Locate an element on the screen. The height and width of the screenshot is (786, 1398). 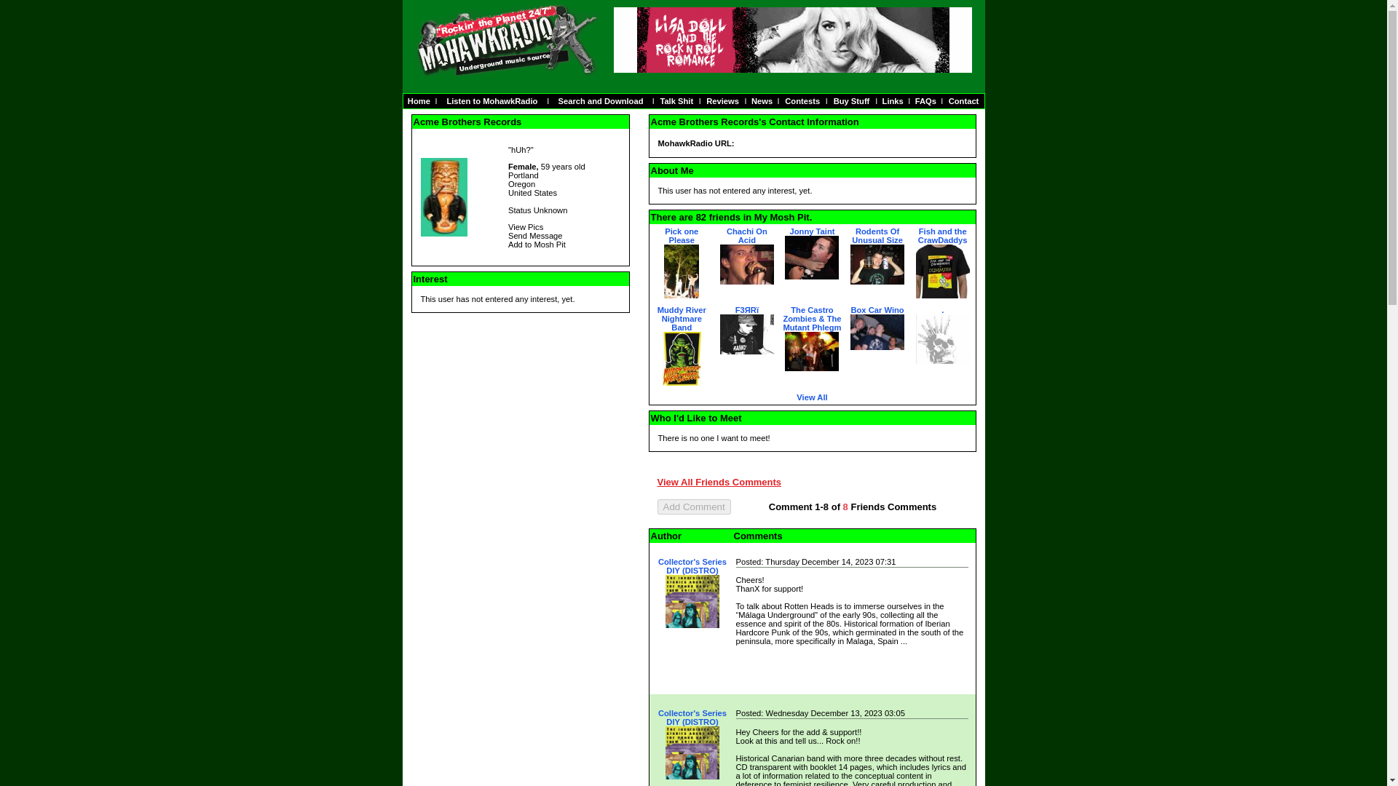
Talk Shit is located at coordinates (676, 100).